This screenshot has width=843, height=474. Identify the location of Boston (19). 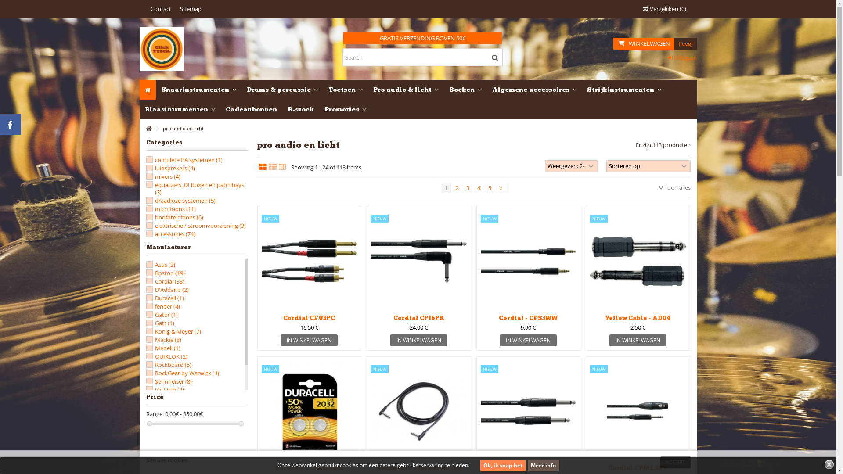
(169, 273).